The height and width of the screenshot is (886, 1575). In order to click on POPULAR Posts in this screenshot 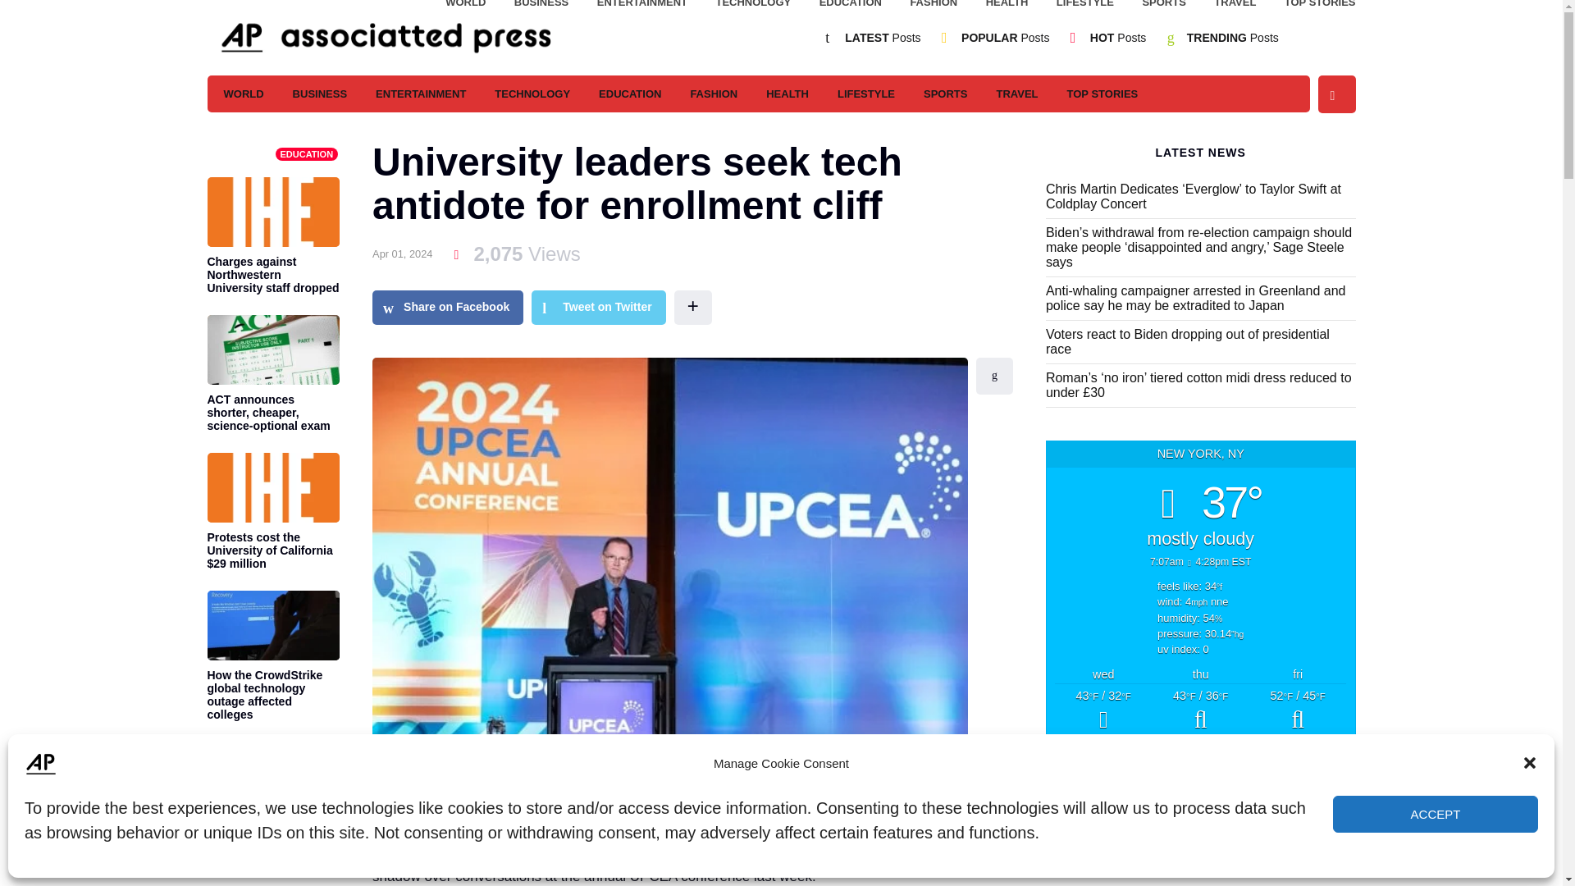, I will do `click(1004, 38)`.